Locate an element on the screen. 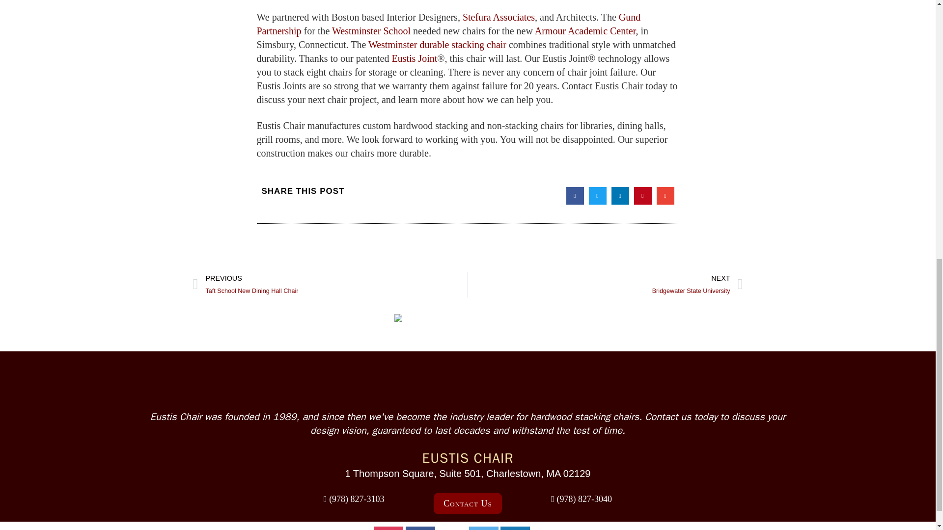 The height and width of the screenshot is (530, 943). Eustis Joint - Eustis Enterprises Inc is located at coordinates (414, 58).